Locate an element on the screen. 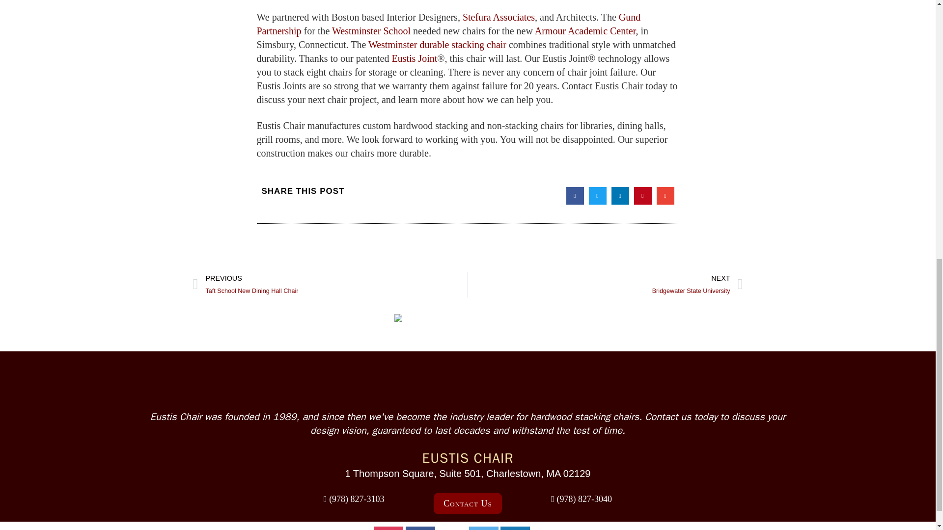 The height and width of the screenshot is (530, 943). Eustis Joint - Eustis Enterprises Inc is located at coordinates (414, 58).